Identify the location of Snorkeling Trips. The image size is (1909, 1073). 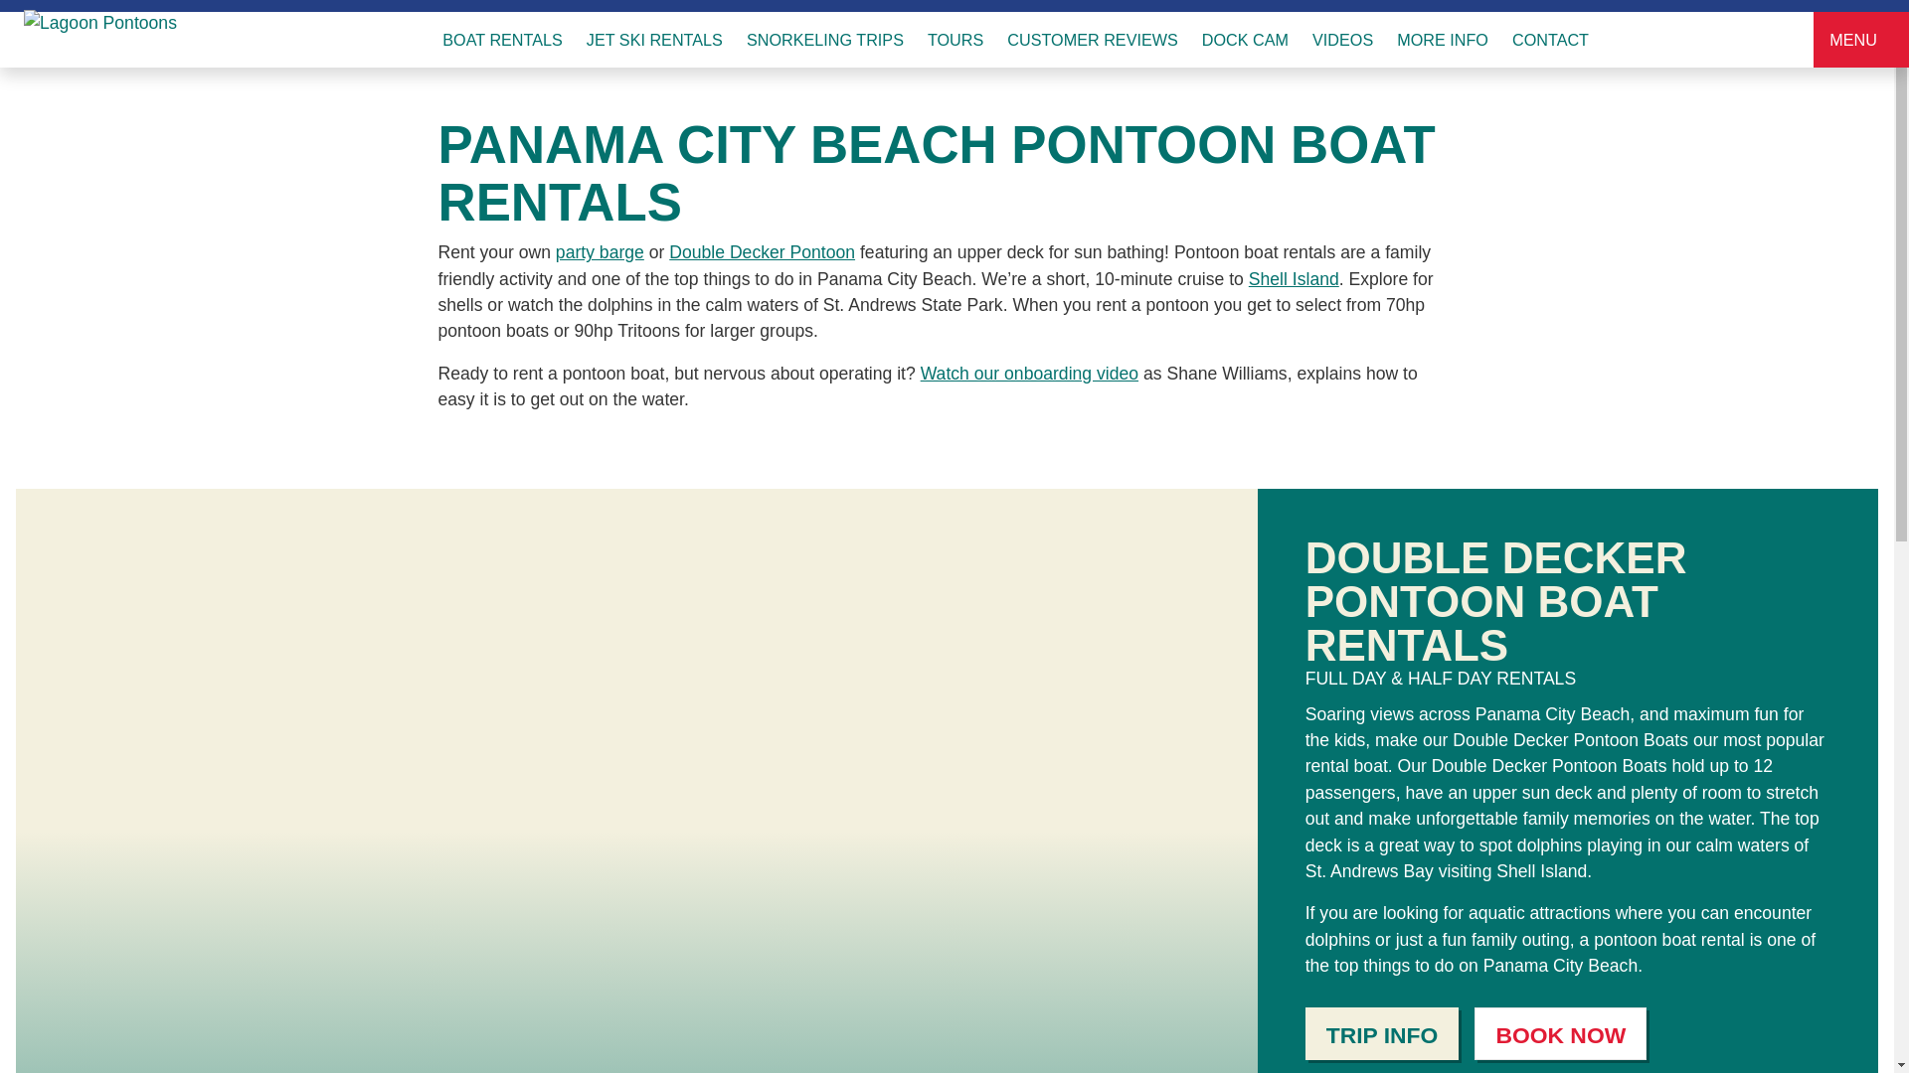
(825, 40).